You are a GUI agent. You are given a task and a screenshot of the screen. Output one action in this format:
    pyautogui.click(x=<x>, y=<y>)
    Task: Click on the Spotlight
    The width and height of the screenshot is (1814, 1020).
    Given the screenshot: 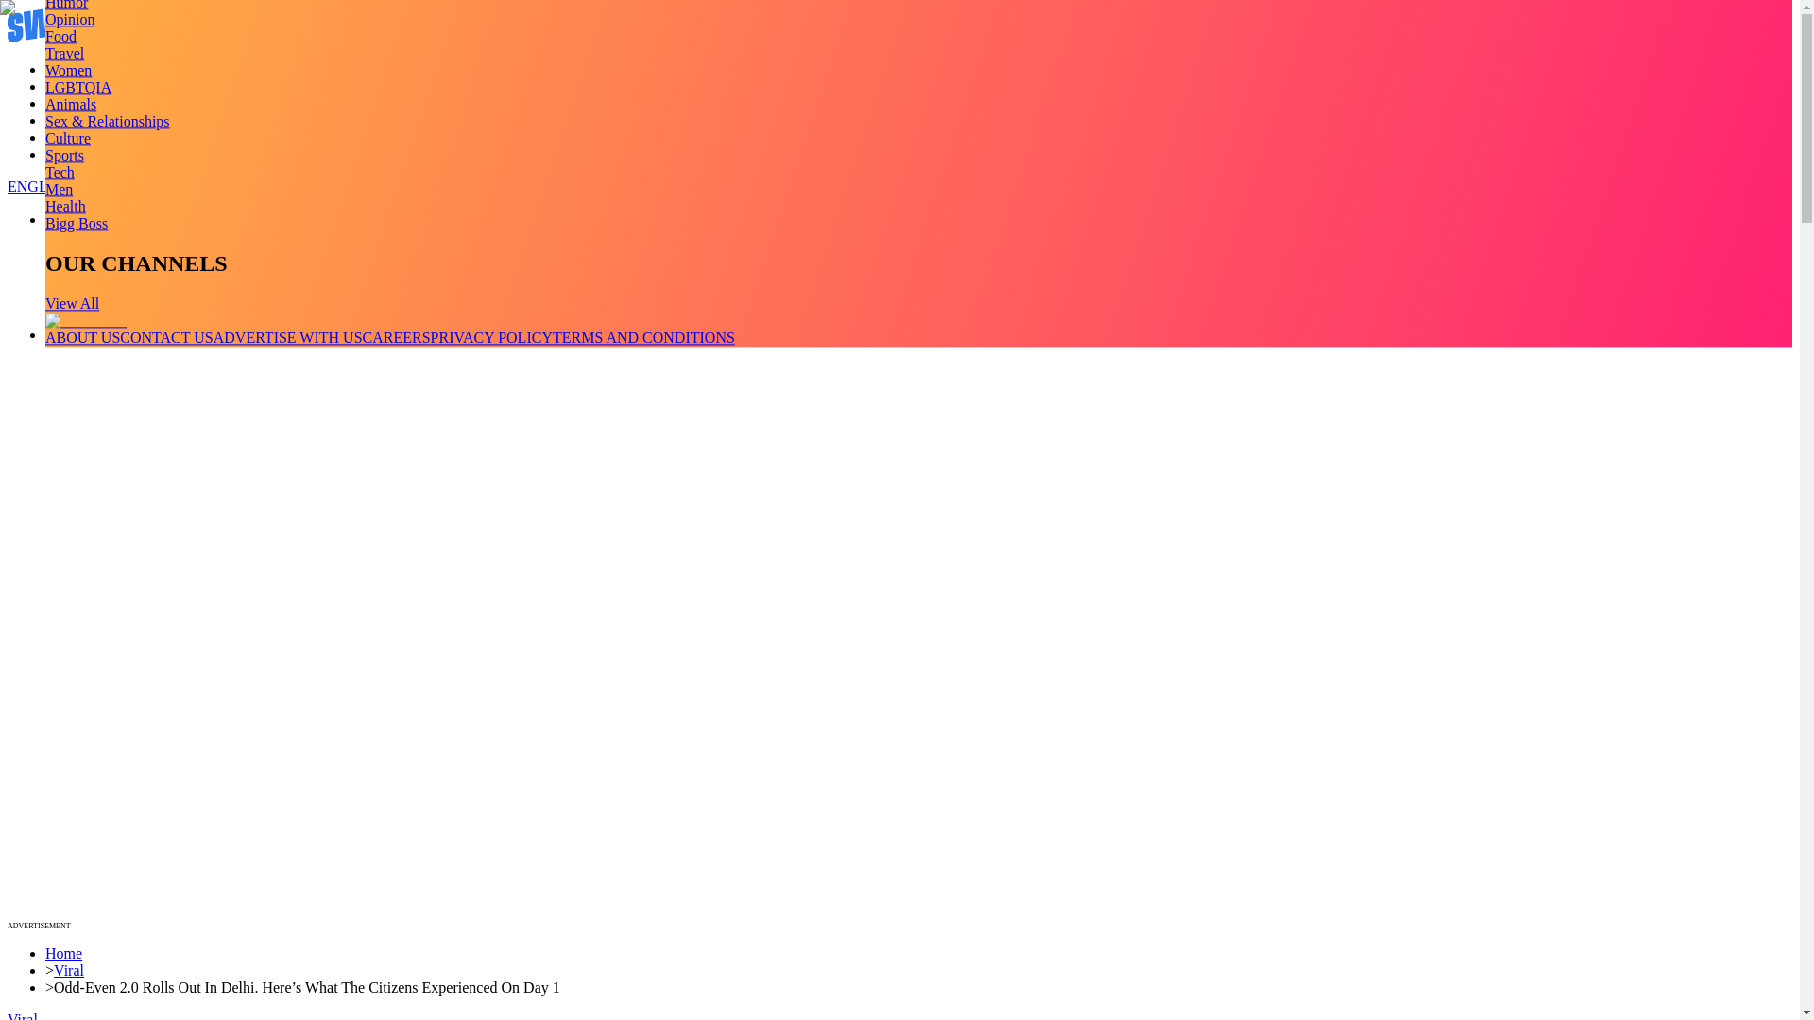 What is the action you would take?
    pyautogui.click(x=74, y=154)
    